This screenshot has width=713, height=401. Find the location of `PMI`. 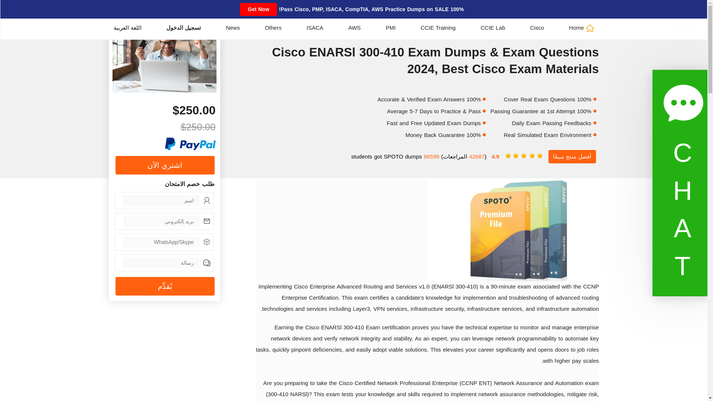

PMI is located at coordinates (391, 27).